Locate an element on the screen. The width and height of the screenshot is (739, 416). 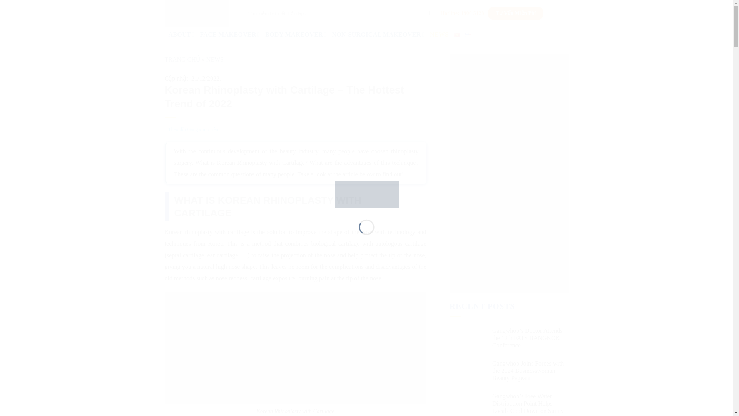
Hotline: 1900 5128 is located at coordinates (462, 13).